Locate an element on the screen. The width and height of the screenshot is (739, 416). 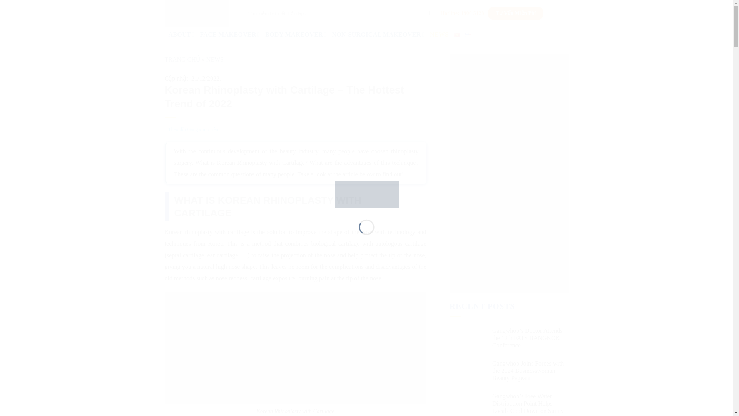
Hotline: 1900 5128 is located at coordinates (462, 13).